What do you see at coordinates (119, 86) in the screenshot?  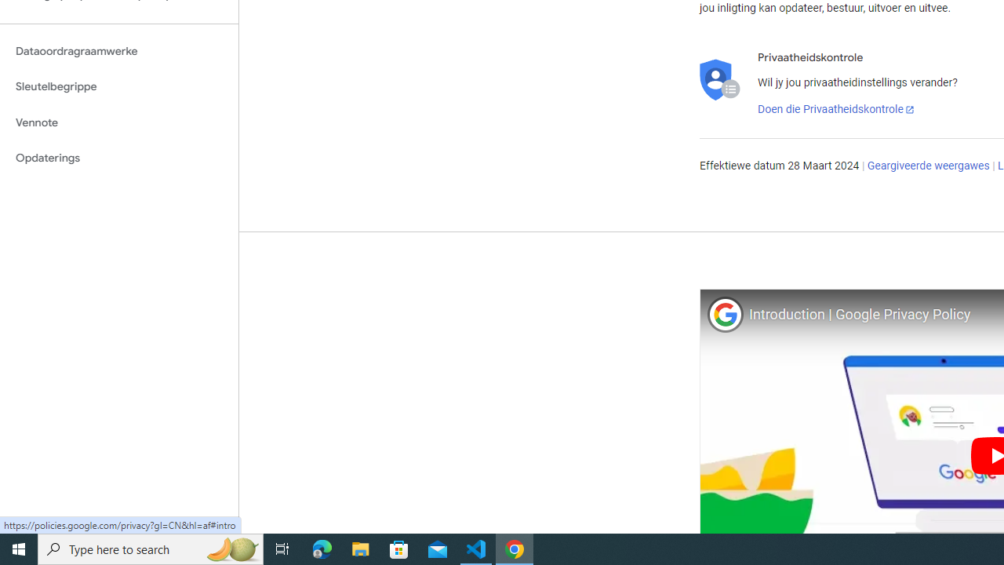 I see `Sleutelbegrippe` at bounding box center [119, 86].